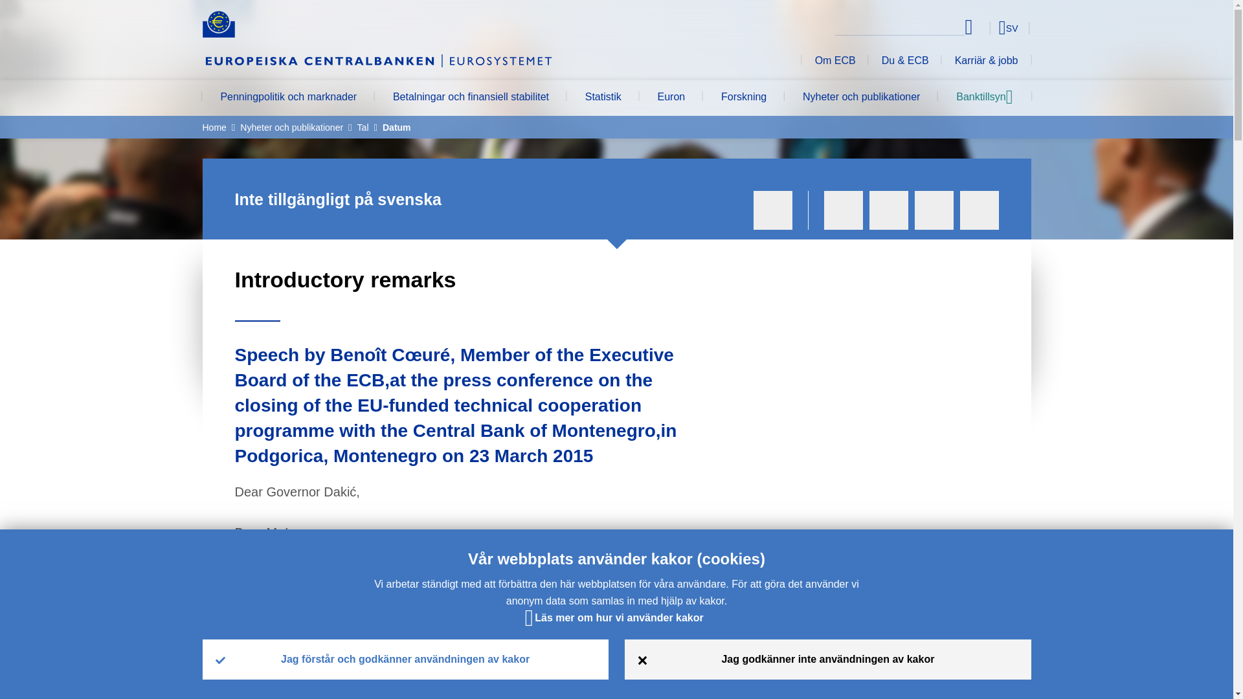 The height and width of the screenshot is (699, 1243). What do you see at coordinates (985, 27) in the screenshot?
I see `Select language` at bounding box center [985, 27].